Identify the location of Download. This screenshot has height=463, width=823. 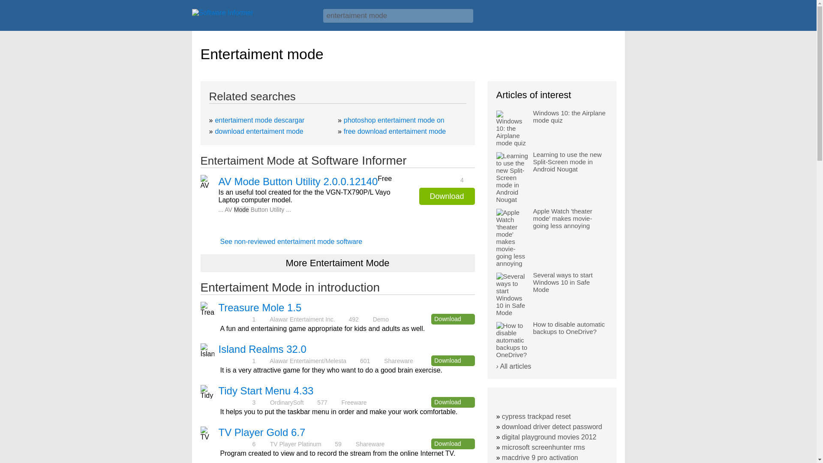
(453, 443).